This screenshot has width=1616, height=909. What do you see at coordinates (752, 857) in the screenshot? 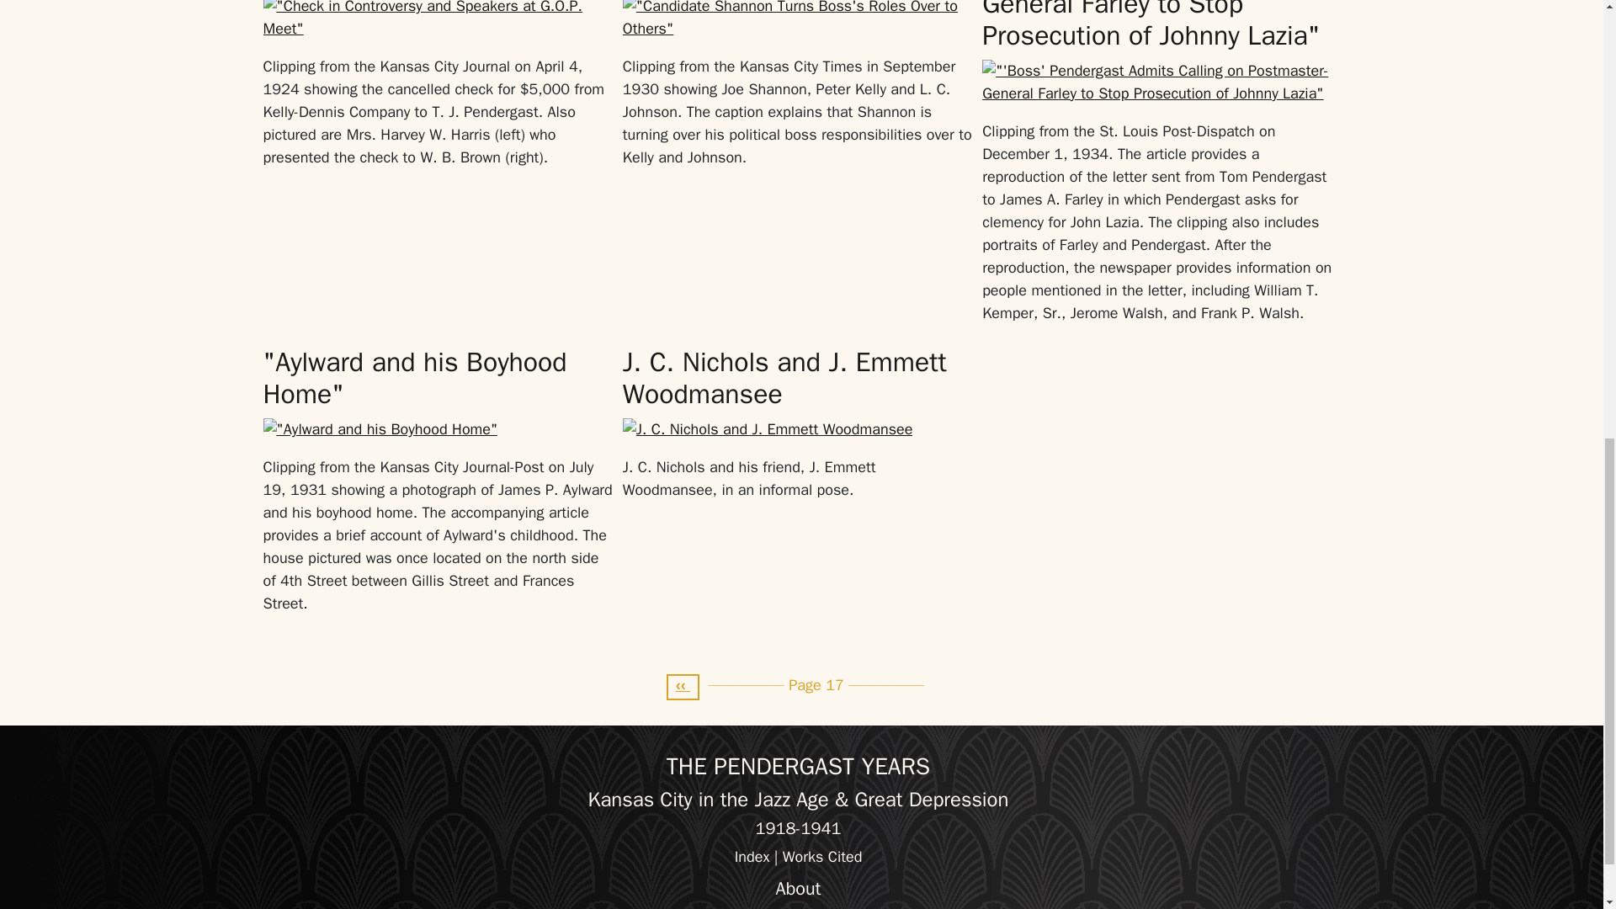
I see `Index` at bounding box center [752, 857].